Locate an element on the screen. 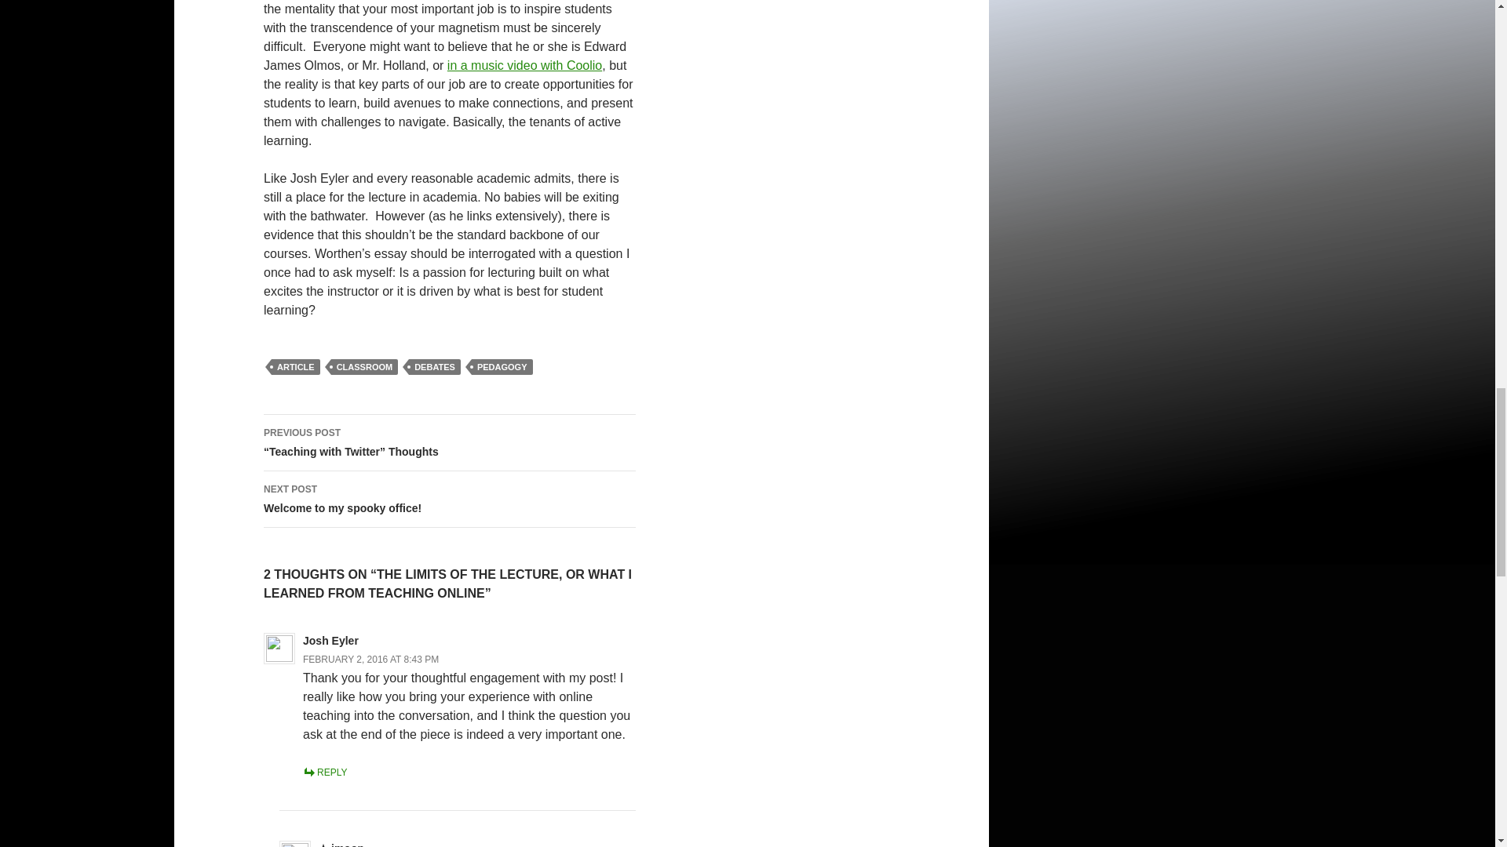  FEBRUARY 2, 2016 AT 8:43 PM is located at coordinates (524, 64).